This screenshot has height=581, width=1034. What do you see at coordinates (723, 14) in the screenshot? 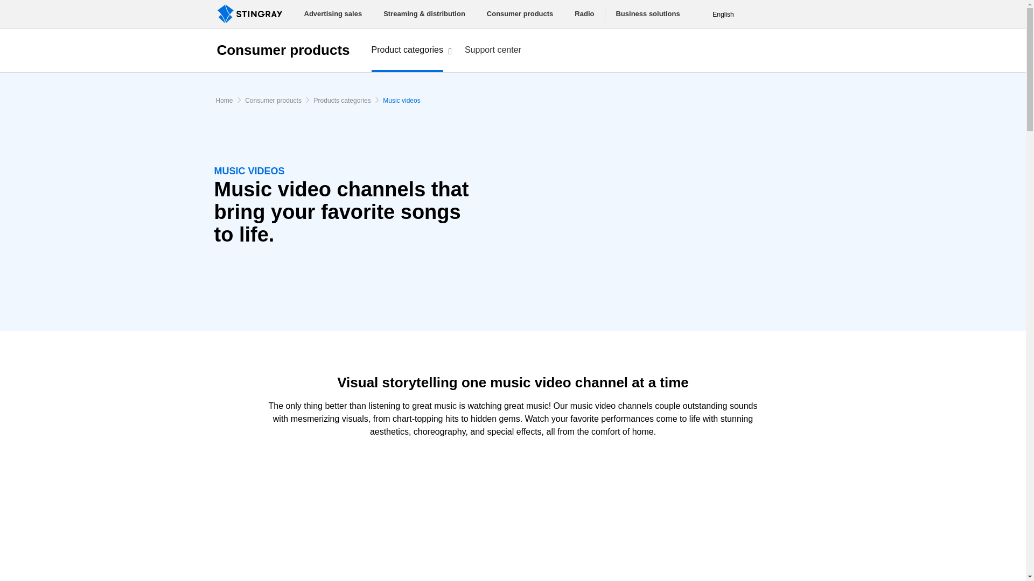
I see `English` at bounding box center [723, 14].